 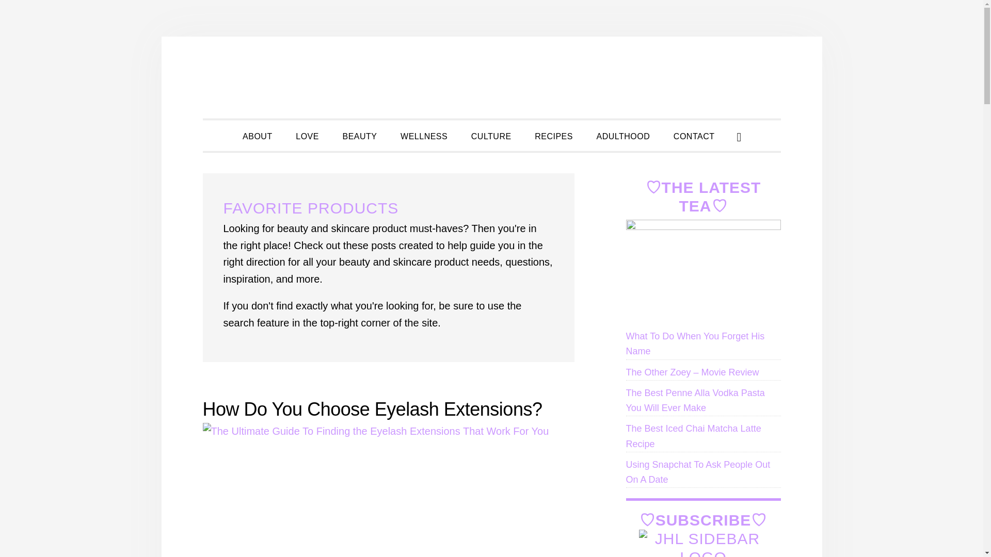 I want to click on CULTURE, so click(x=491, y=135).